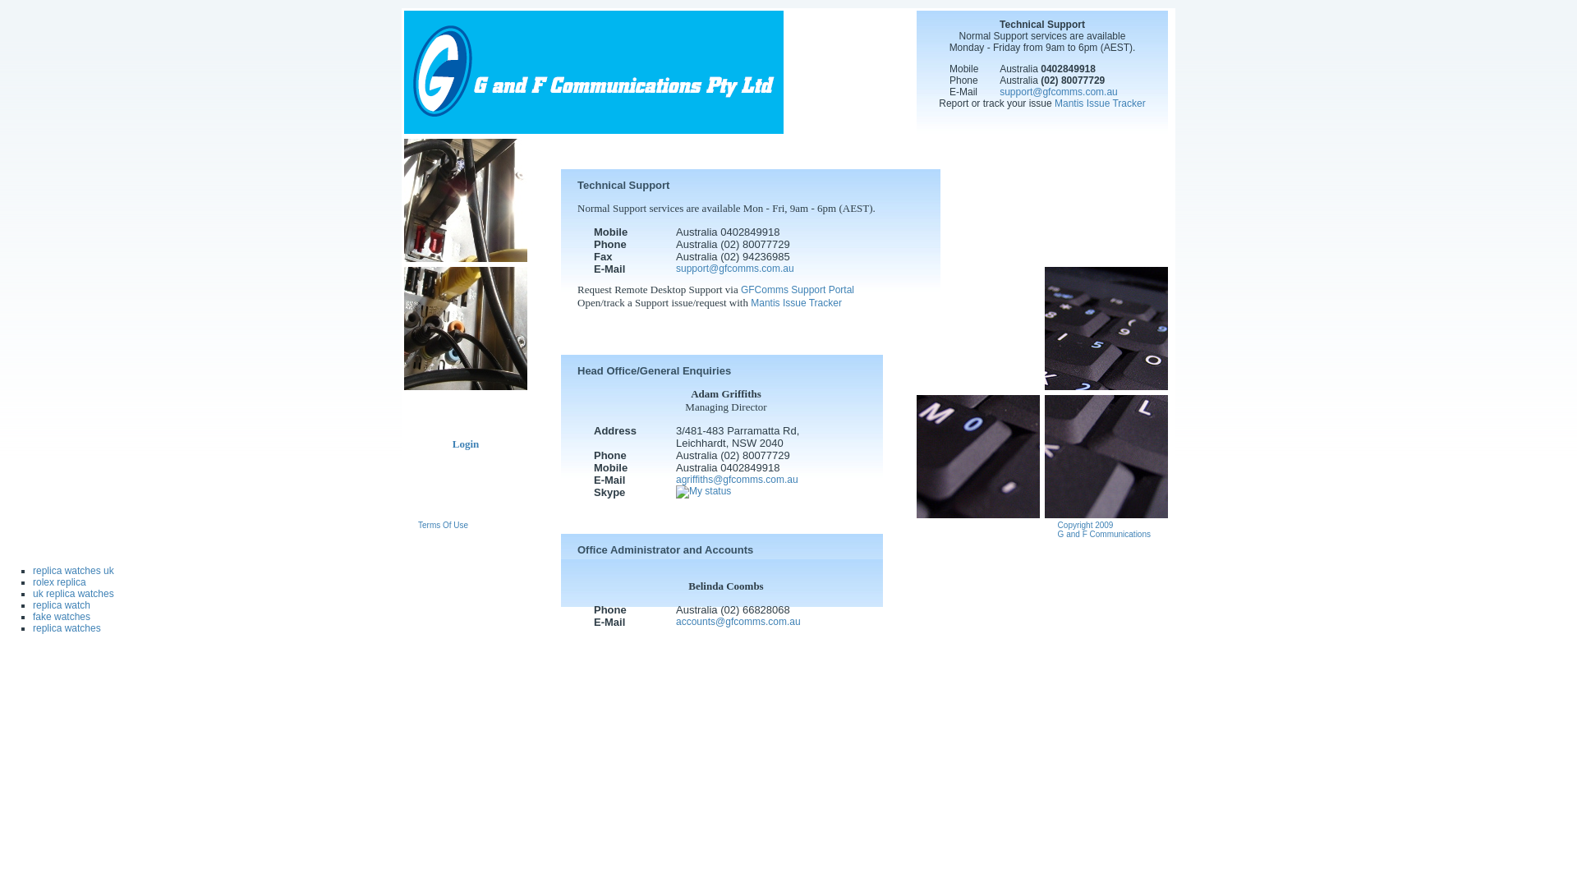 The width and height of the screenshot is (1577, 887). What do you see at coordinates (738, 480) in the screenshot?
I see `agriffiths@gfcomms.com.au` at bounding box center [738, 480].